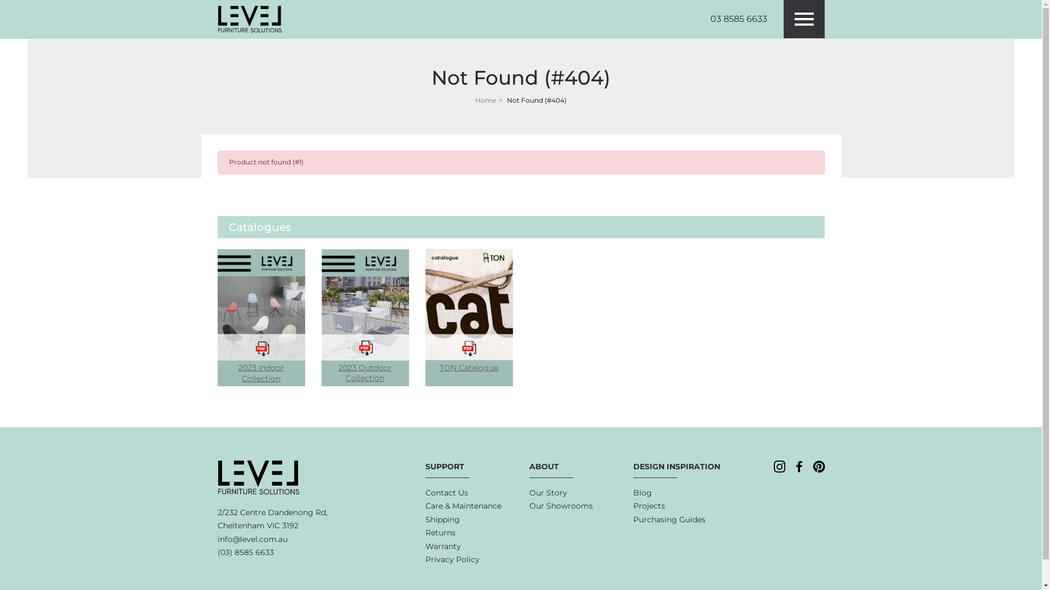 The height and width of the screenshot is (590, 1050). What do you see at coordinates (443, 520) in the screenshot?
I see `Shipping` at bounding box center [443, 520].